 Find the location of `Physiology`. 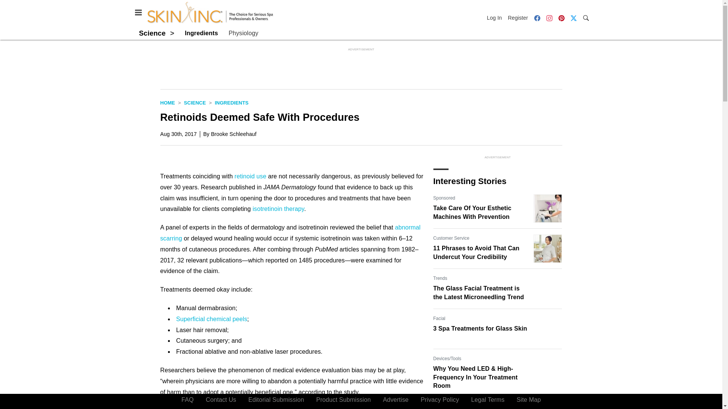

Physiology is located at coordinates (243, 33).